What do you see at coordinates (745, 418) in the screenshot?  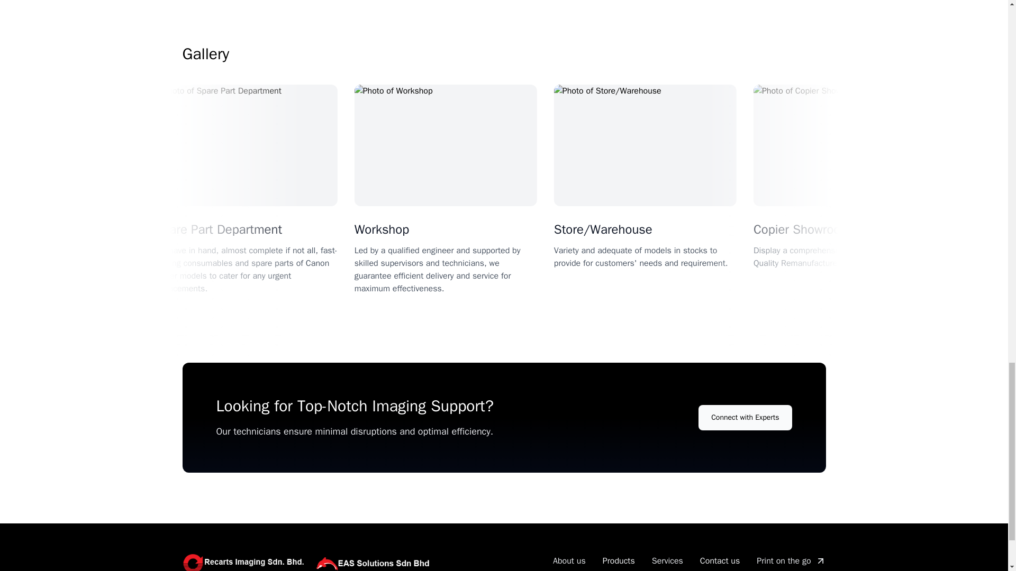 I see `Connect with Experts` at bounding box center [745, 418].